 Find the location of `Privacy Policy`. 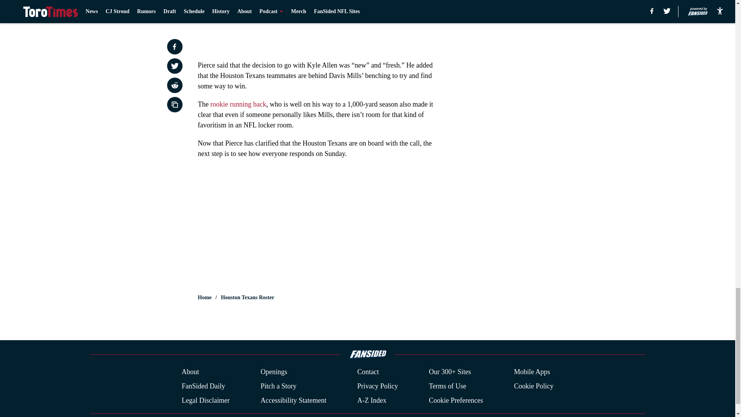

Privacy Policy is located at coordinates (377, 386).